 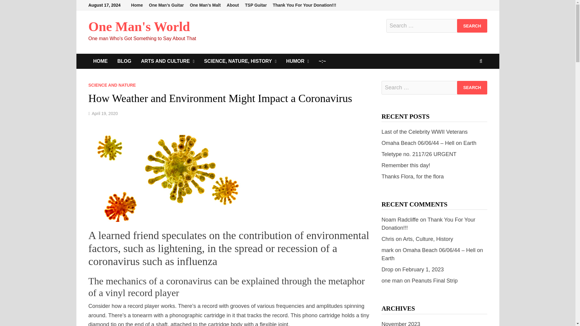 I want to click on One Man's World, so click(x=139, y=27).